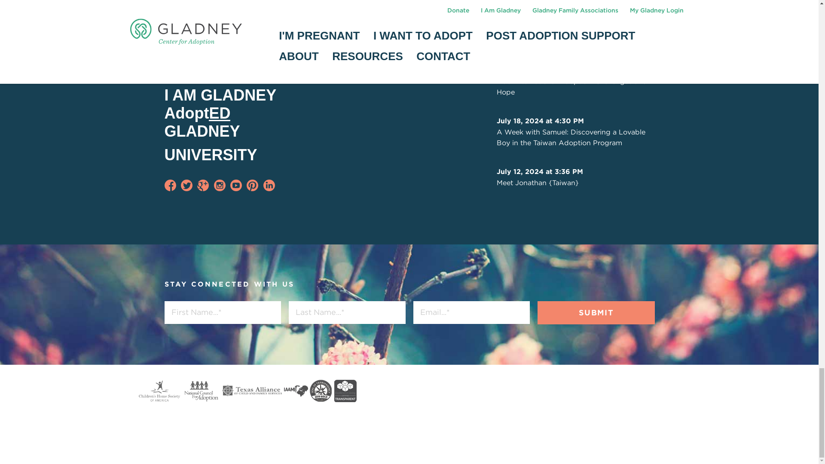  Describe the element at coordinates (201, 391) in the screenshot. I see `Visit the National Council for Adoption website` at that location.